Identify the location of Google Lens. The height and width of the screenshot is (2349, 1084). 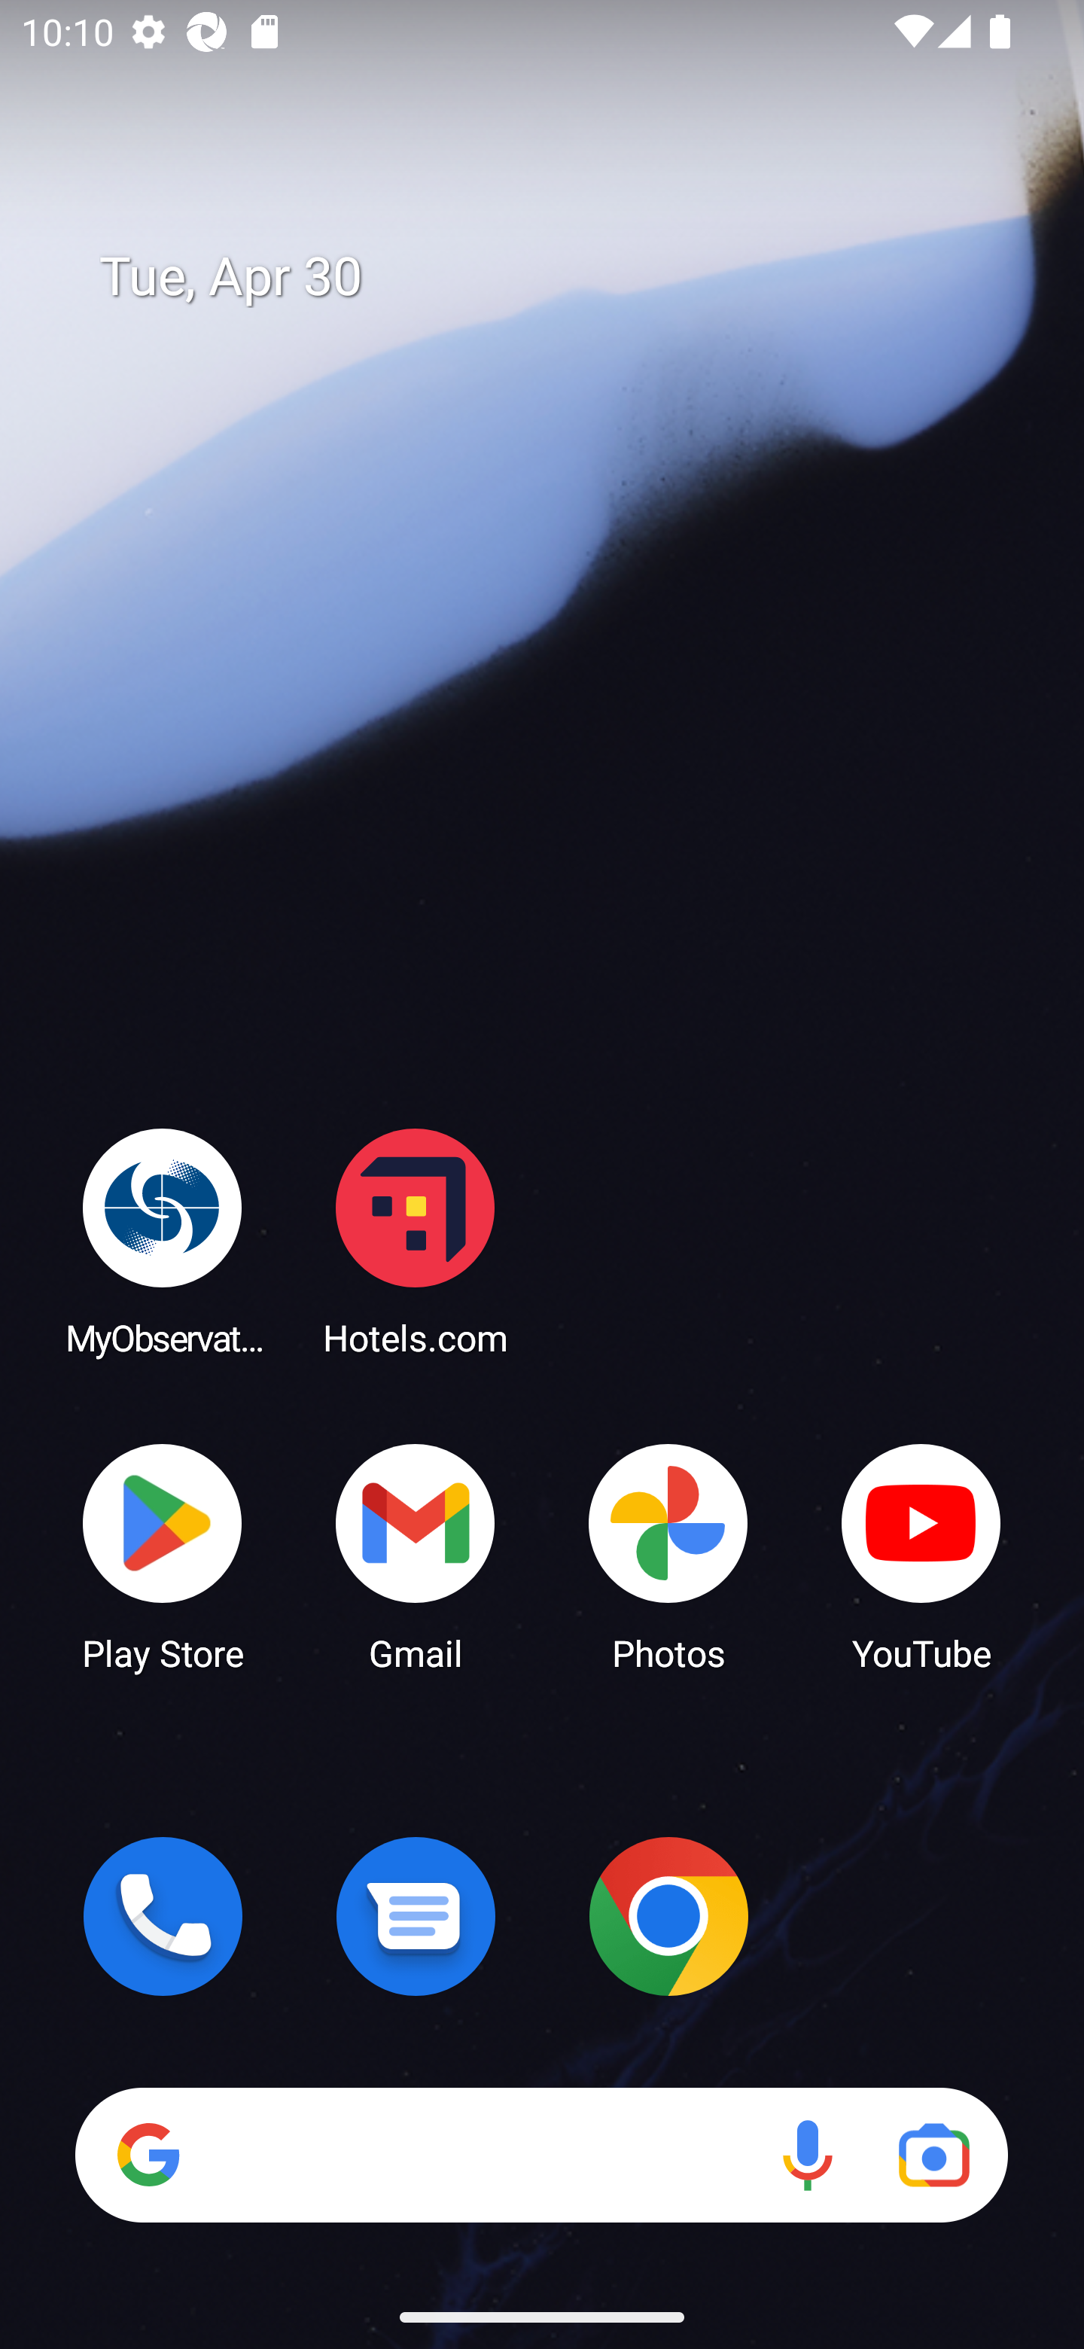
(933, 2155).